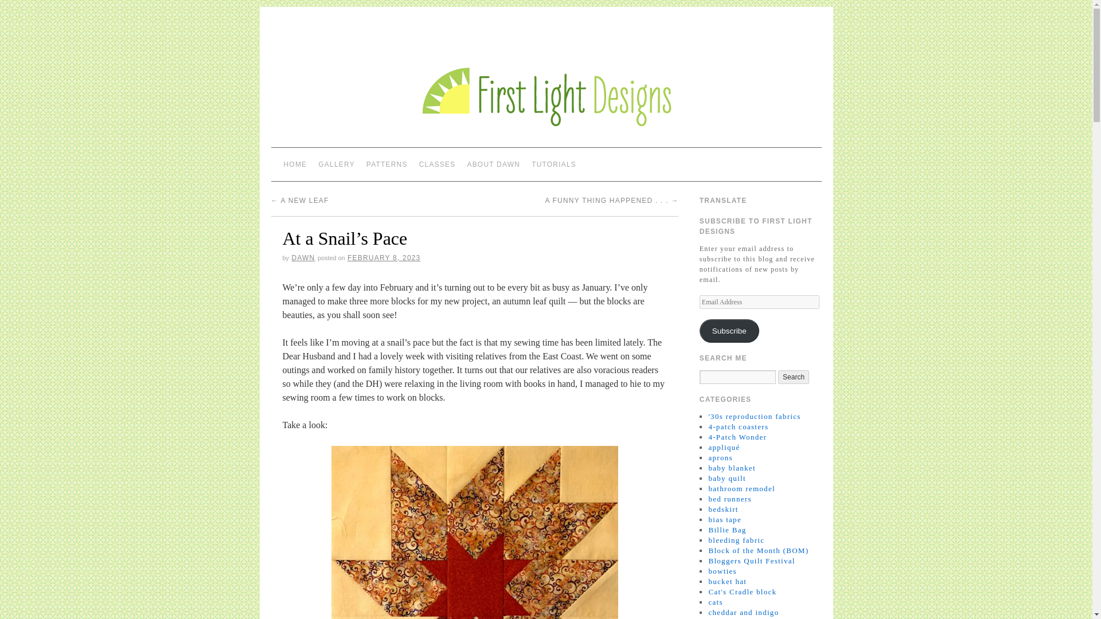 The height and width of the screenshot is (619, 1101). Describe the element at coordinates (303, 257) in the screenshot. I see `View all posts by Dawn` at that location.